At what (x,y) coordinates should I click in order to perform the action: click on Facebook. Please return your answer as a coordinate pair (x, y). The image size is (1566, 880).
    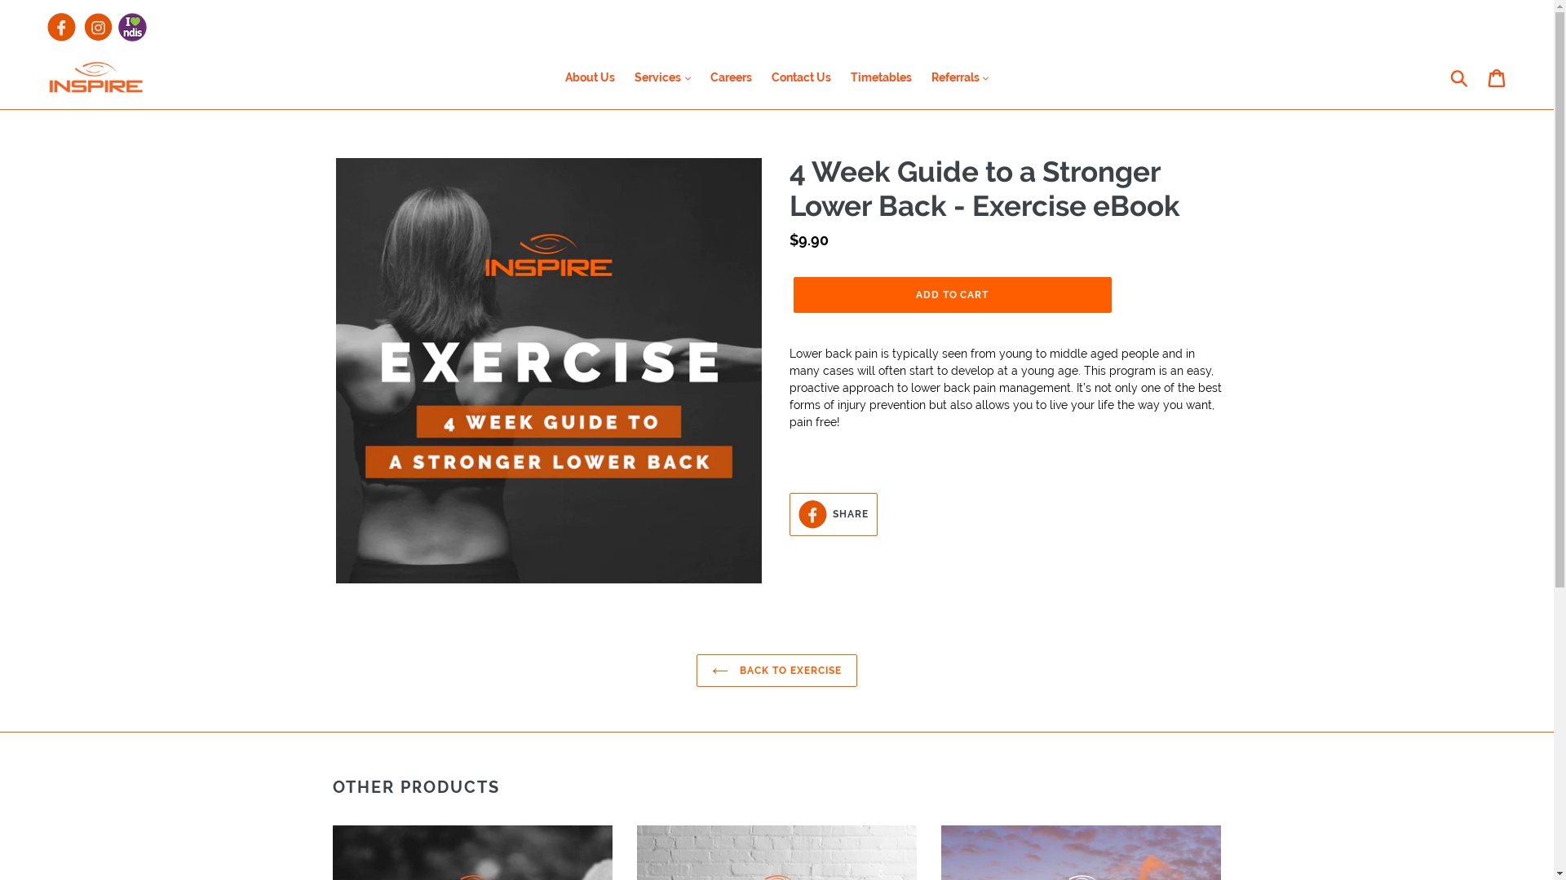
    Looking at the image, I should click on (62, 28).